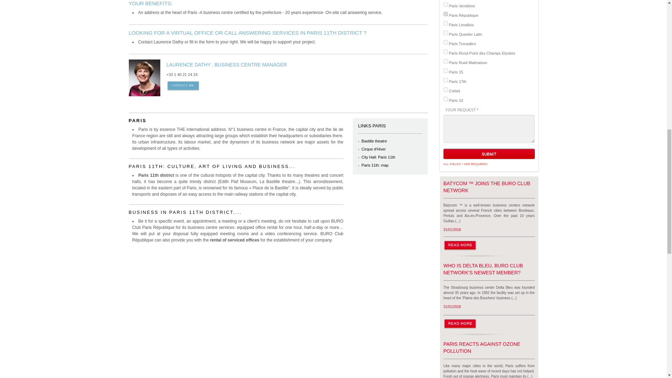  Describe the element at coordinates (390, 149) in the screenshot. I see `-  Cirque d'Hiver` at that location.